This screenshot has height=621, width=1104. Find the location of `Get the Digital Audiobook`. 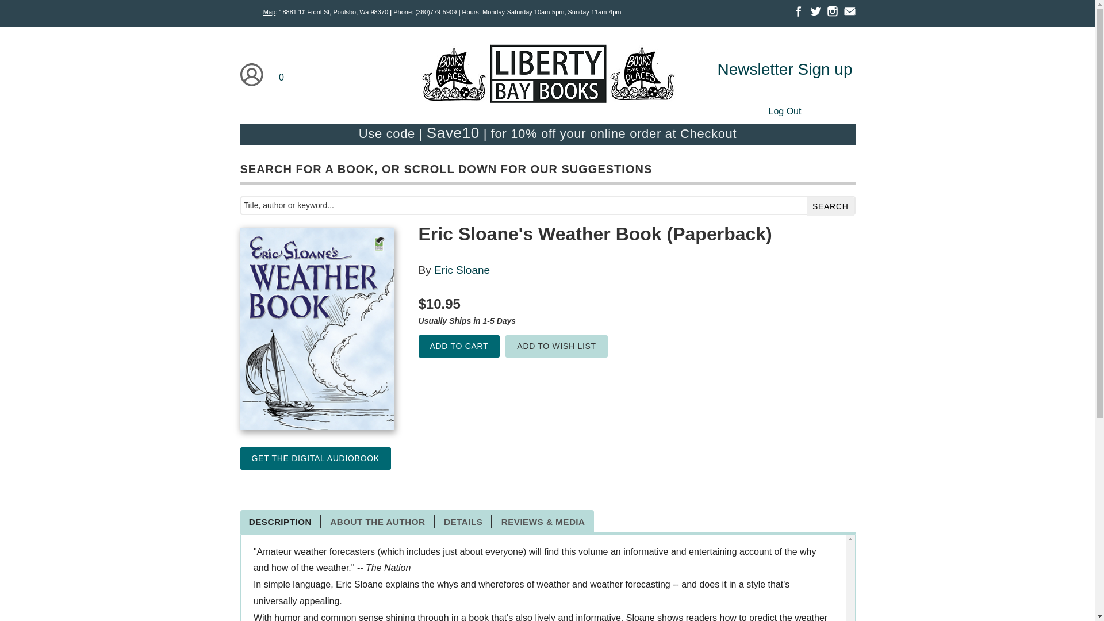

Get the Digital Audiobook is located at coordinates (315, 458).